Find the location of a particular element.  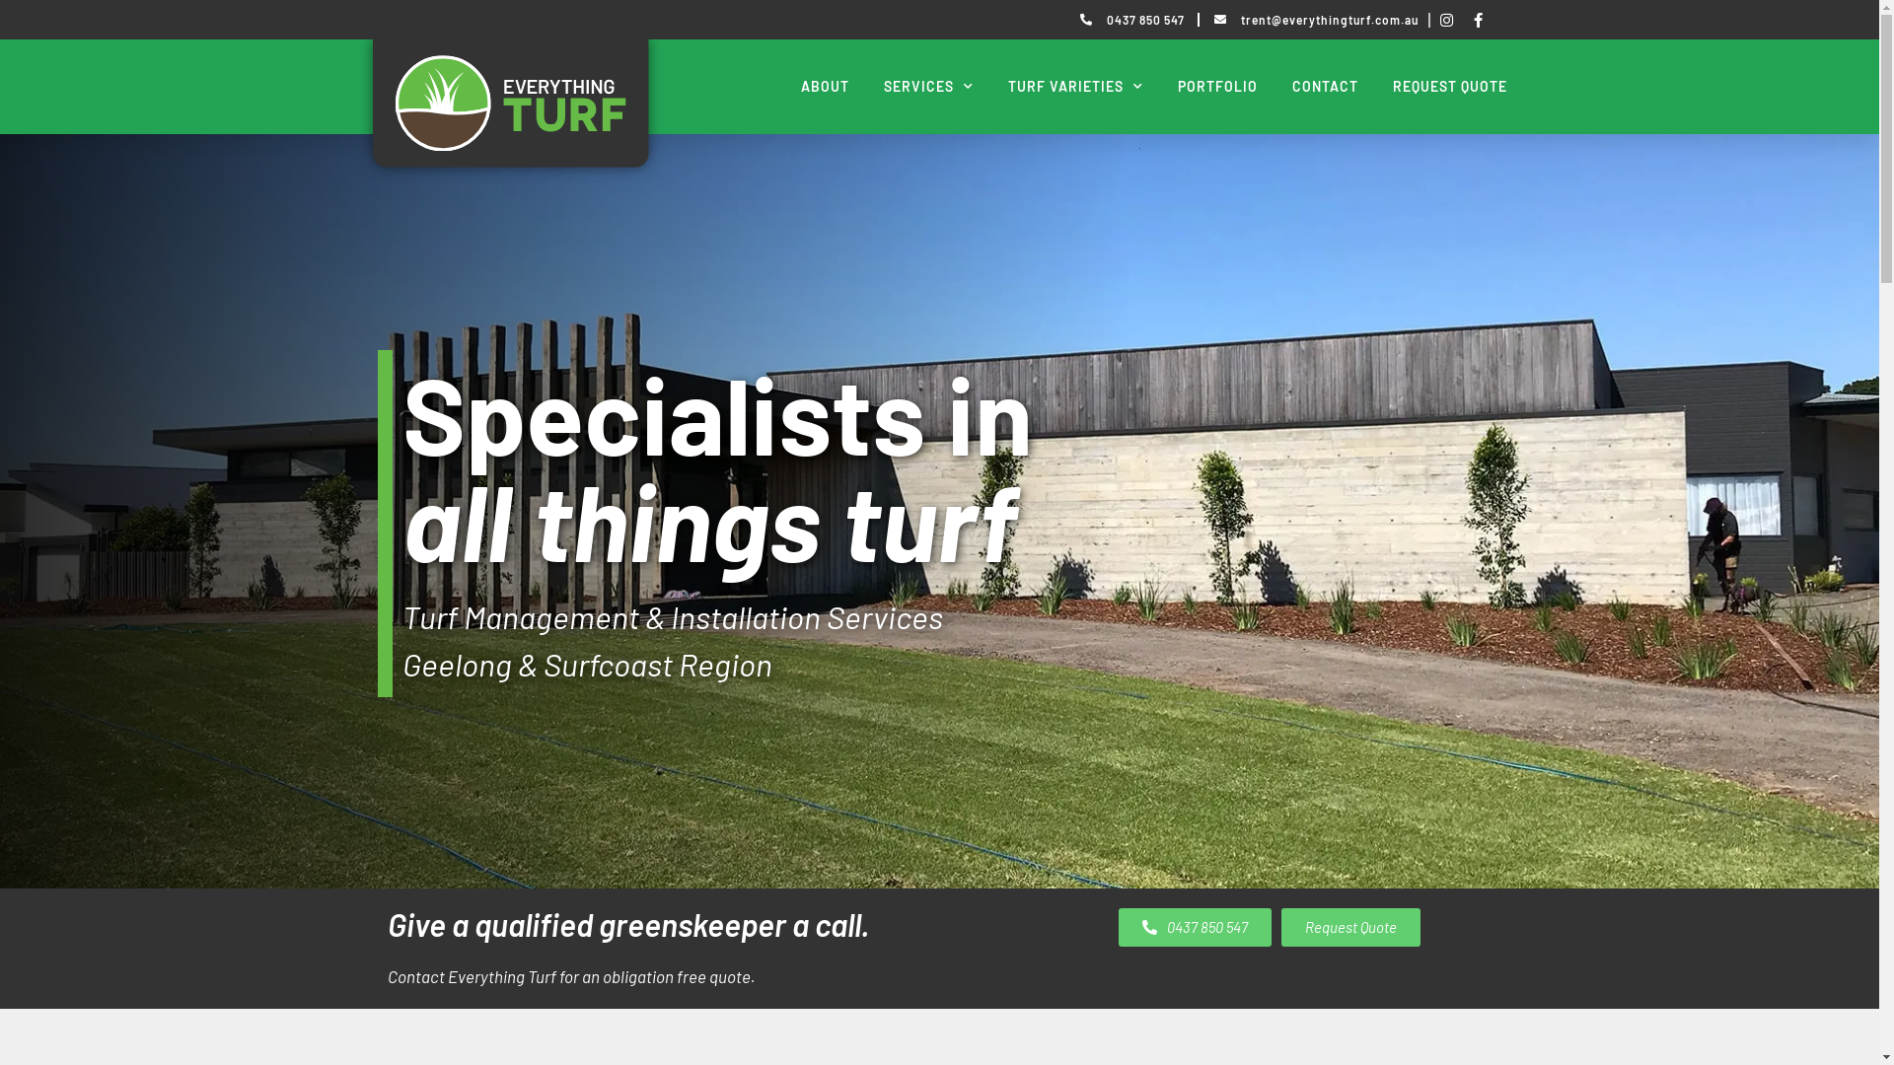

REQUEST QUOTE is located at coordinates (1450, 87).